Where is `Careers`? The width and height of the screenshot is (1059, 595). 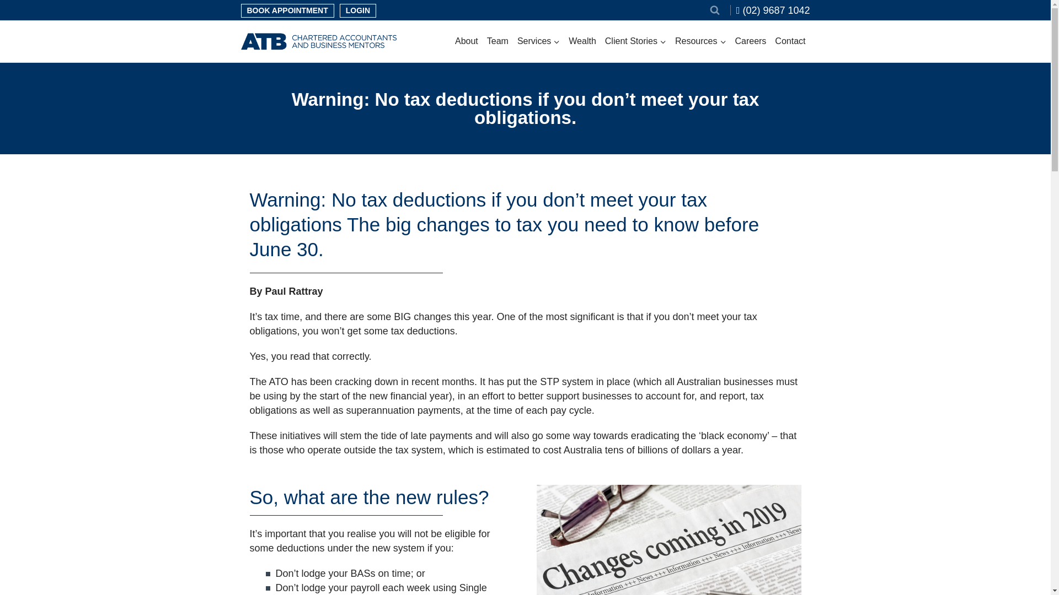 Careers is located at coordinates (750, 41).